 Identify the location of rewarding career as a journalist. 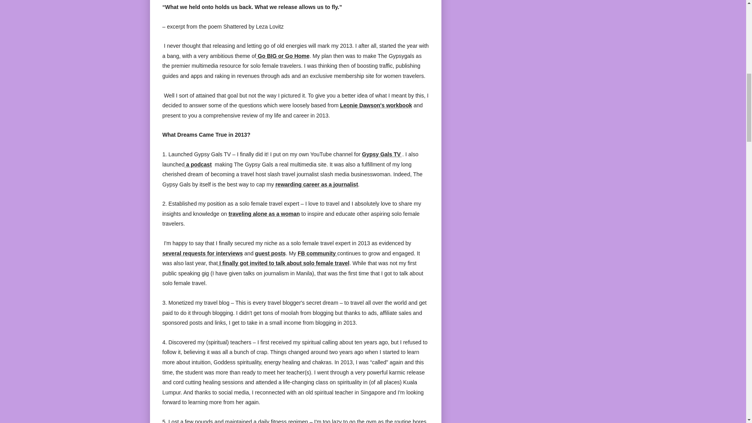
(316, 184).